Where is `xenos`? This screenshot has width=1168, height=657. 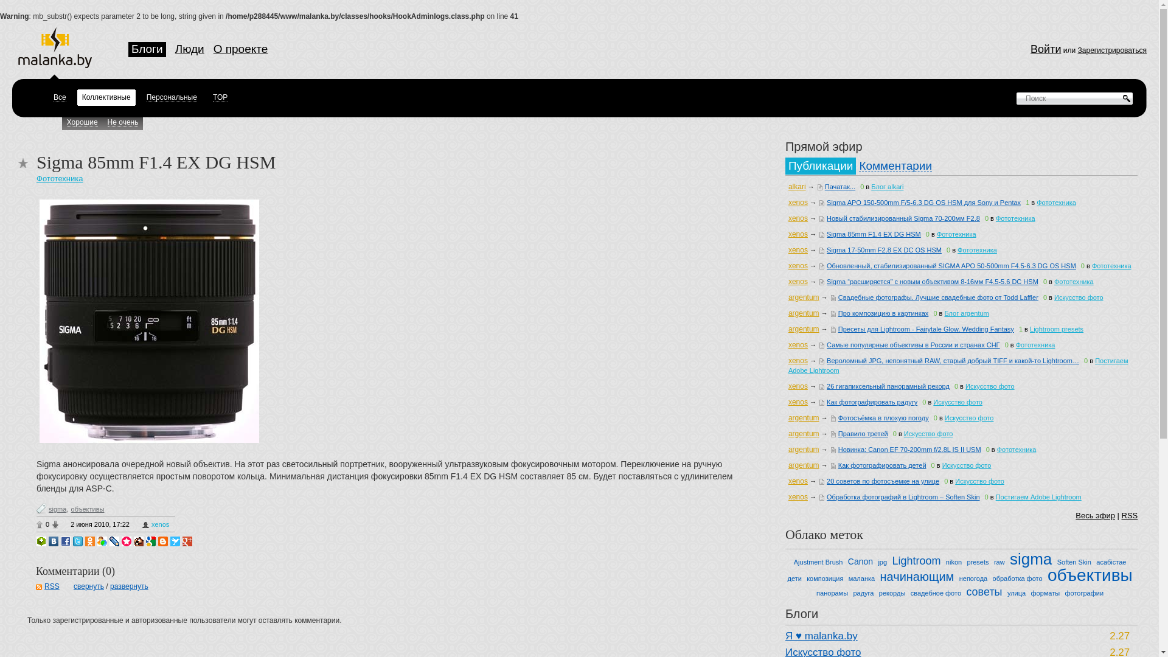 xenos is located at coordinates (798, 386).